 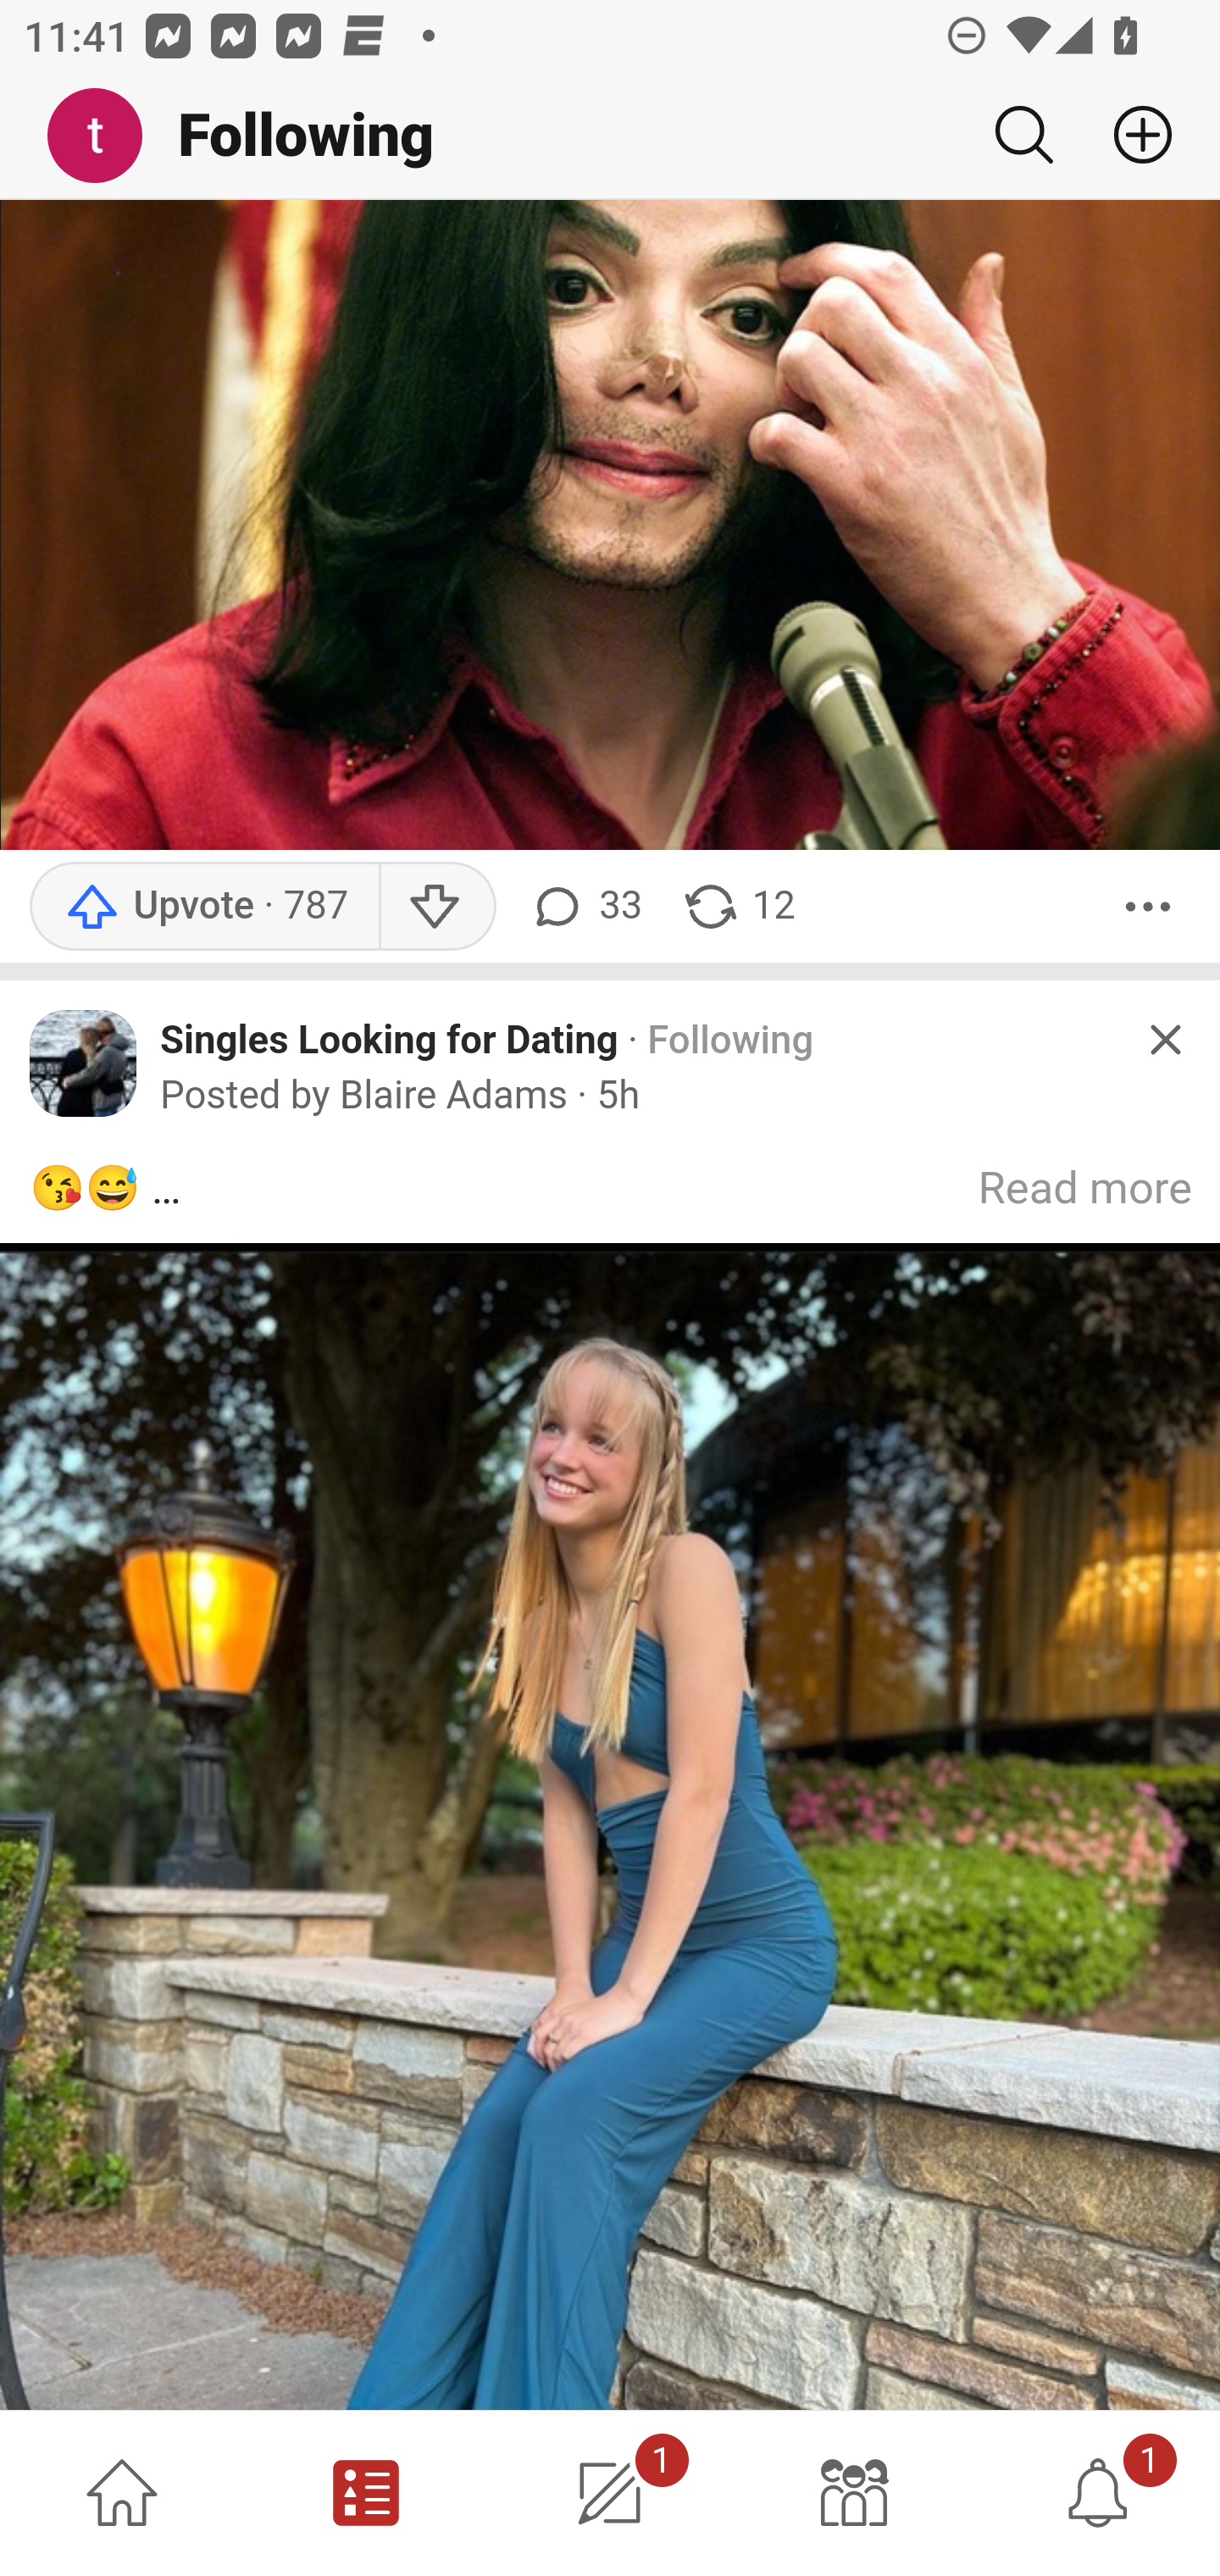 What do you see at coordinates (585, 907) in the screenshot?
I see `33 comments` at bounding box center [585, 907].